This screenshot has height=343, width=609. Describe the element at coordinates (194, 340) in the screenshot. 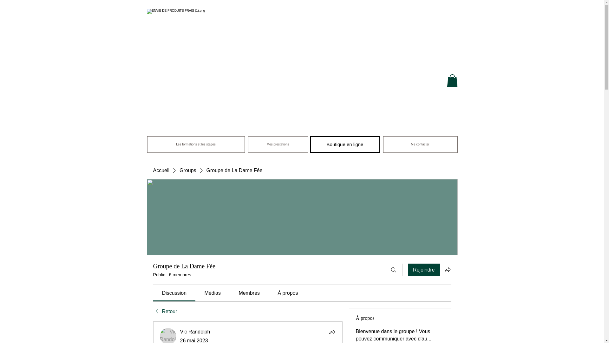

I see `26 mai 2023` at that location.